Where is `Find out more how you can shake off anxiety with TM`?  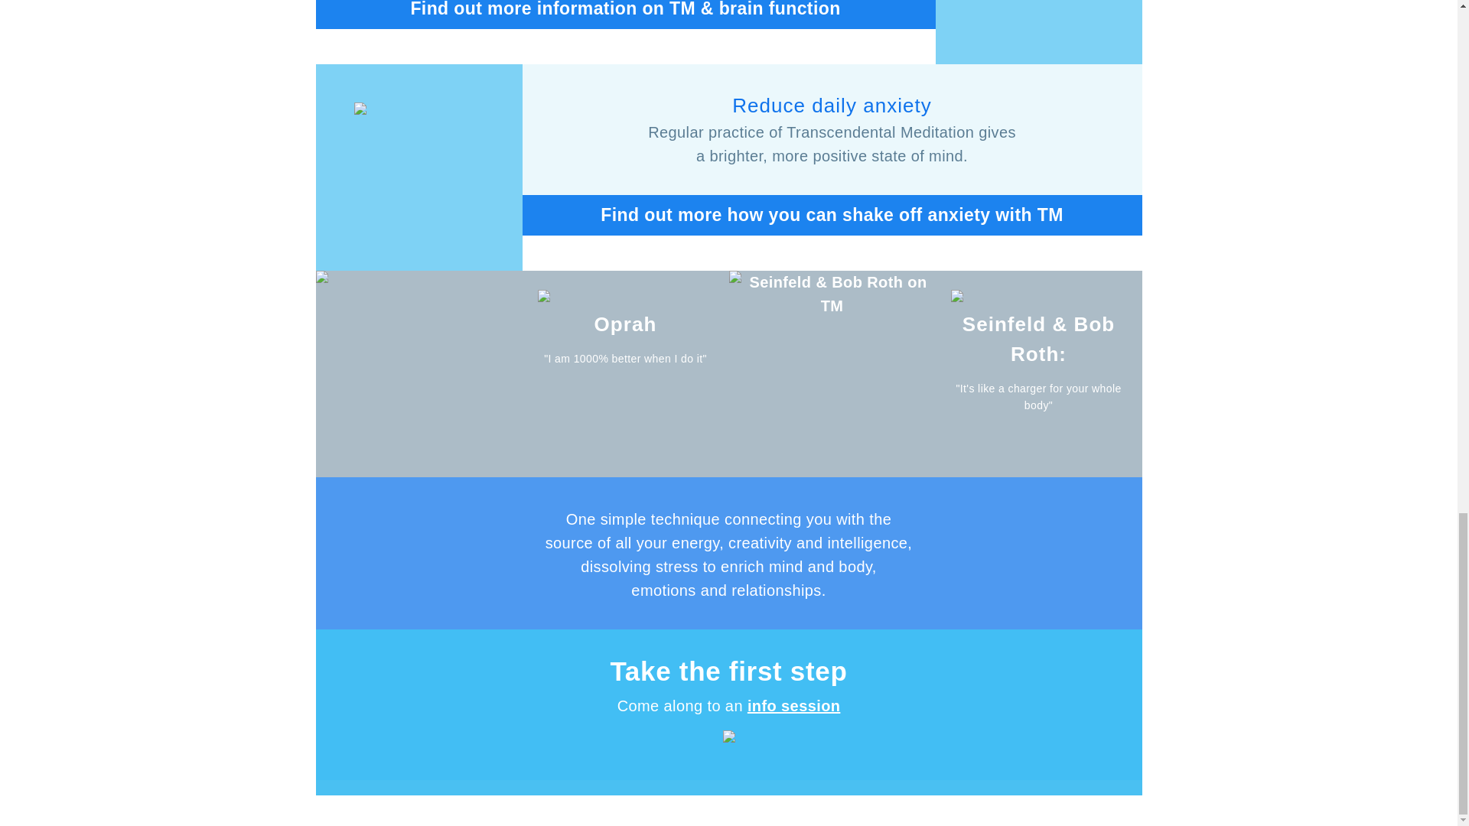
Find out more how you can shake off anxiety with TM is located at coordinates (831, 214).